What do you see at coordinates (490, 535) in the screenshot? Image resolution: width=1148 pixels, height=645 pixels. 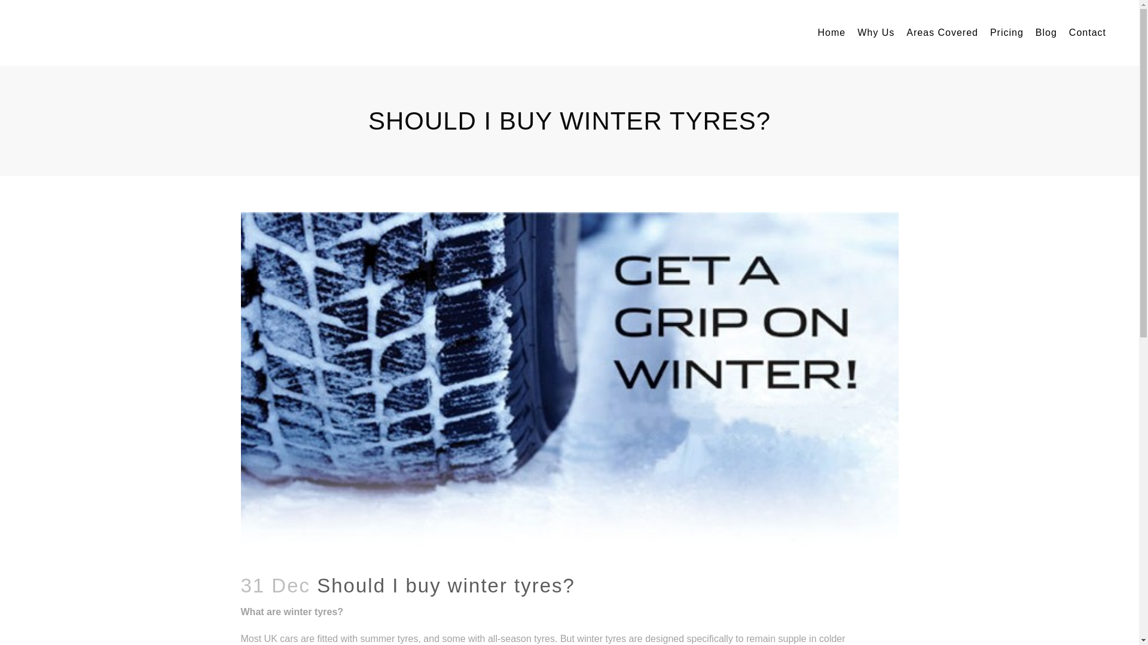 I see `Contact` at bounding box center [490, 535].